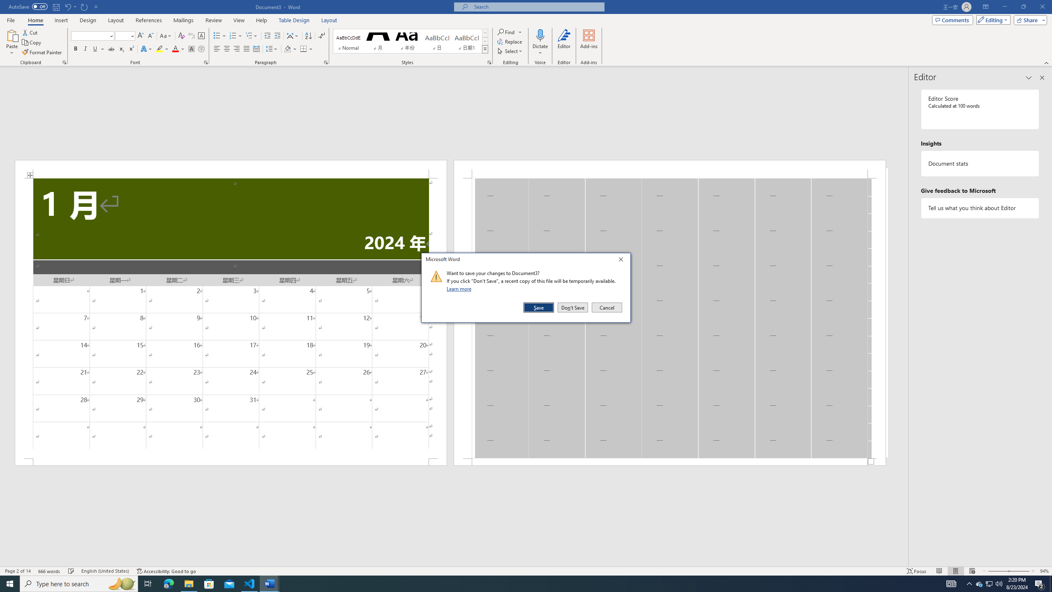 The height and width of the screenshot is (592, 1052). Describe the element at coordinates (105, 571) in the screenshot. I see `Language English (United States)` at that location.